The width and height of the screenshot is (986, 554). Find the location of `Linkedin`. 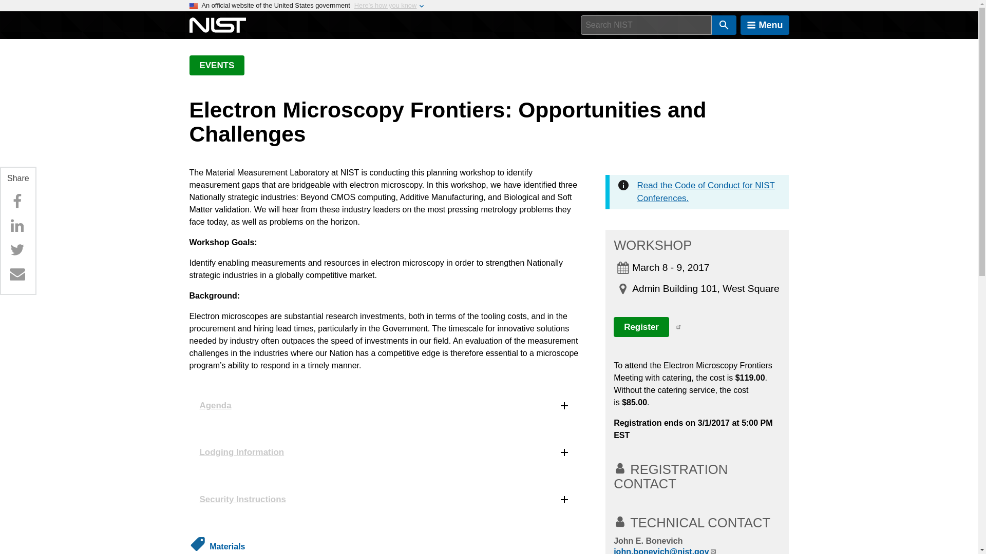

Linkedin is located at coordinates (17, 226).